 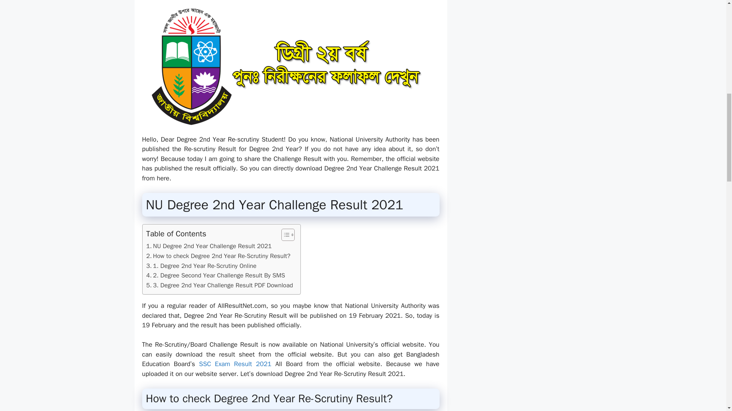 What do you see at coordinates (216, 275) in the screenshot?
I see `2. Degree Second Year Challenge Result By SMS` at bounding box center [216, 275].